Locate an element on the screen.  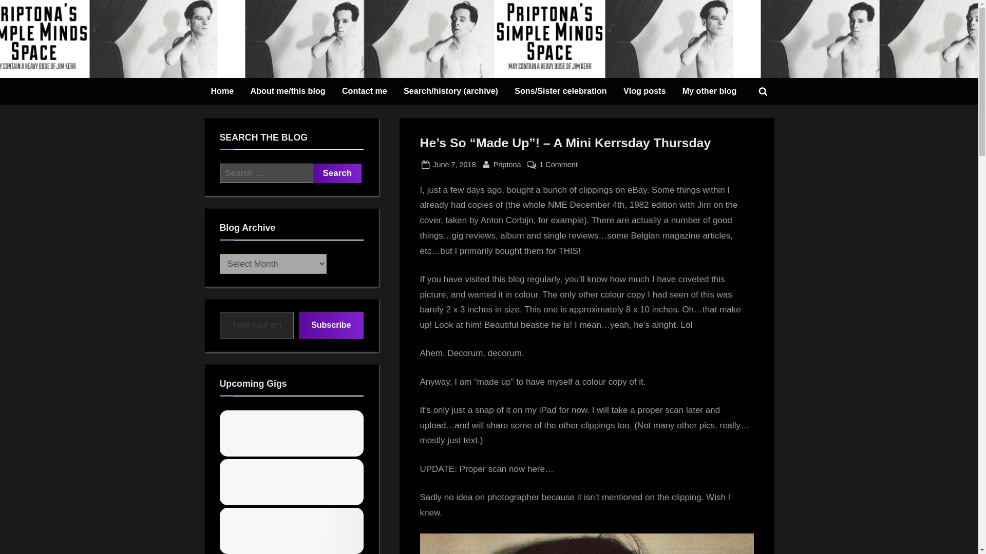
Home is located at coordinates (709, 91).